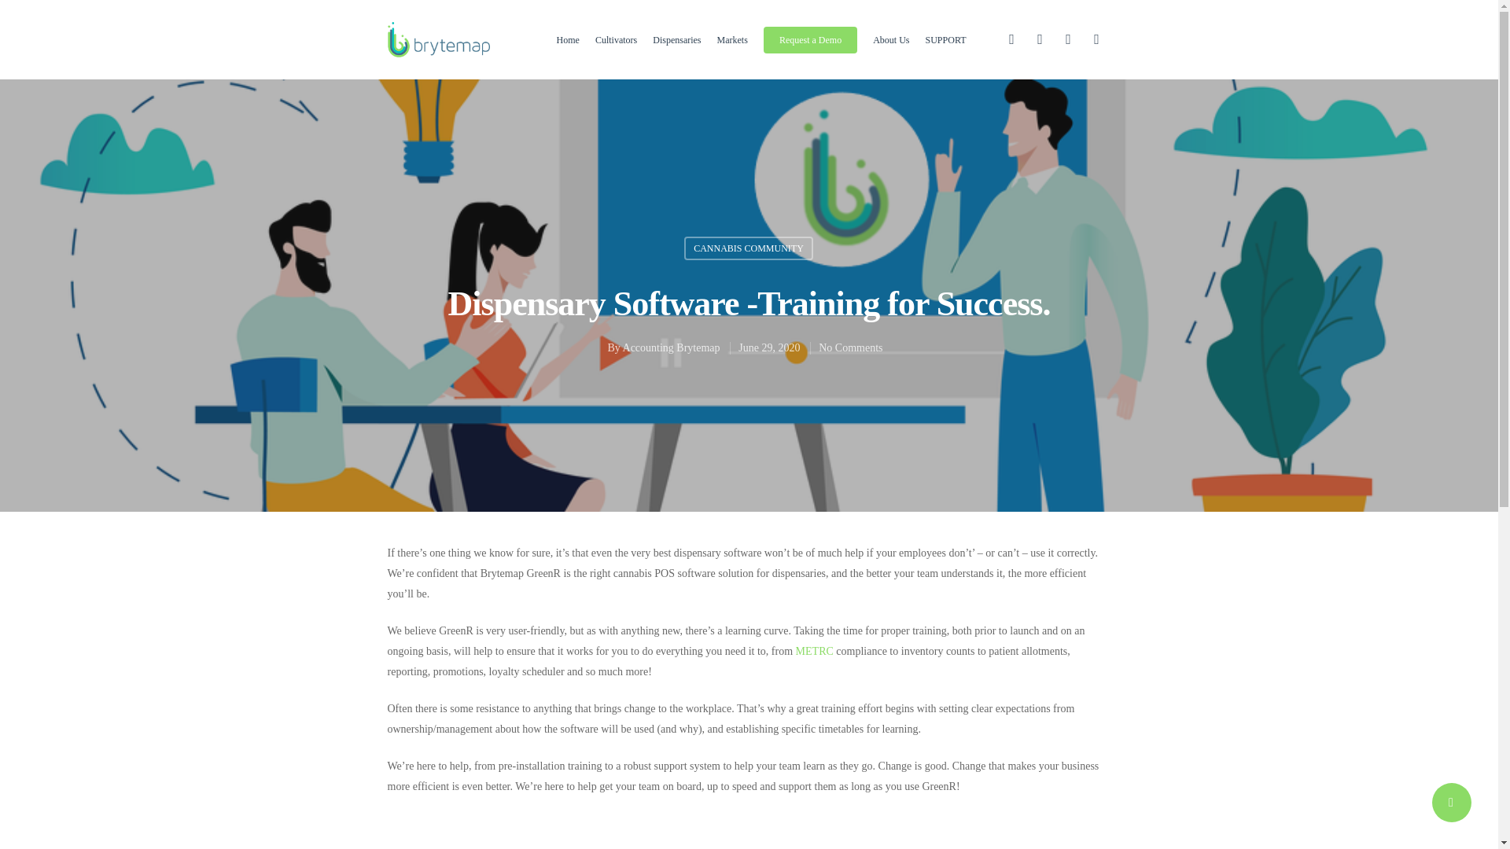 The width and height of the screenshot is (1510, 849). What do you see at coordinates (568, 39) in the screenshot?
I see `Home` at bounding box center [568, 39].